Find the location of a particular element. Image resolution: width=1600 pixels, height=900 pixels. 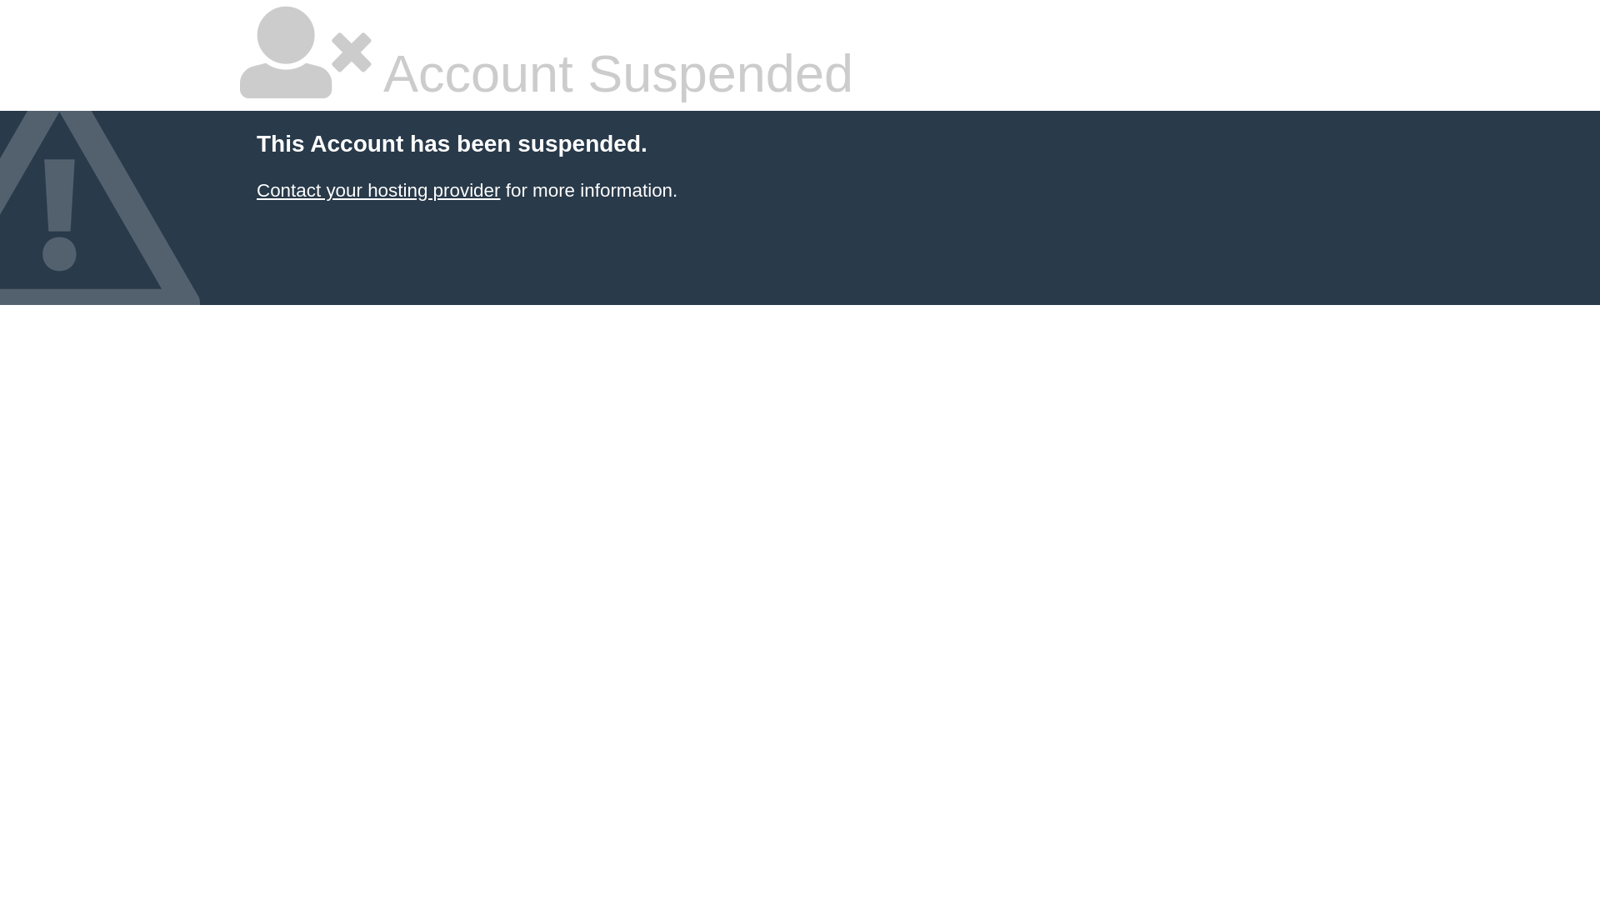

Contact your hosting provider is located at coordinates (378, 190).